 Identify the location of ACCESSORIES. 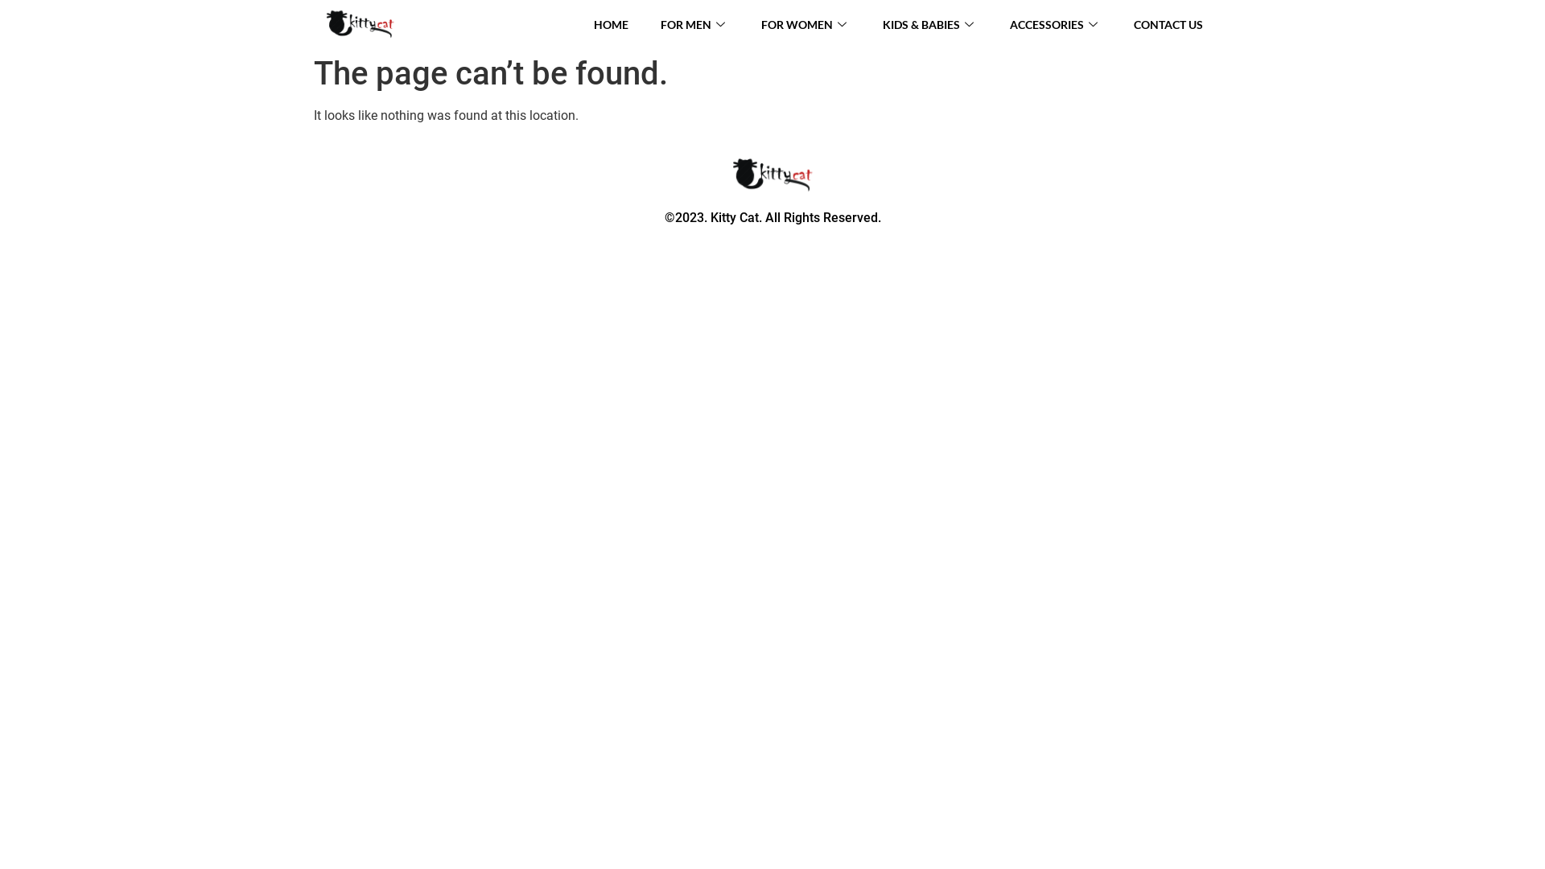
(1056, 24).